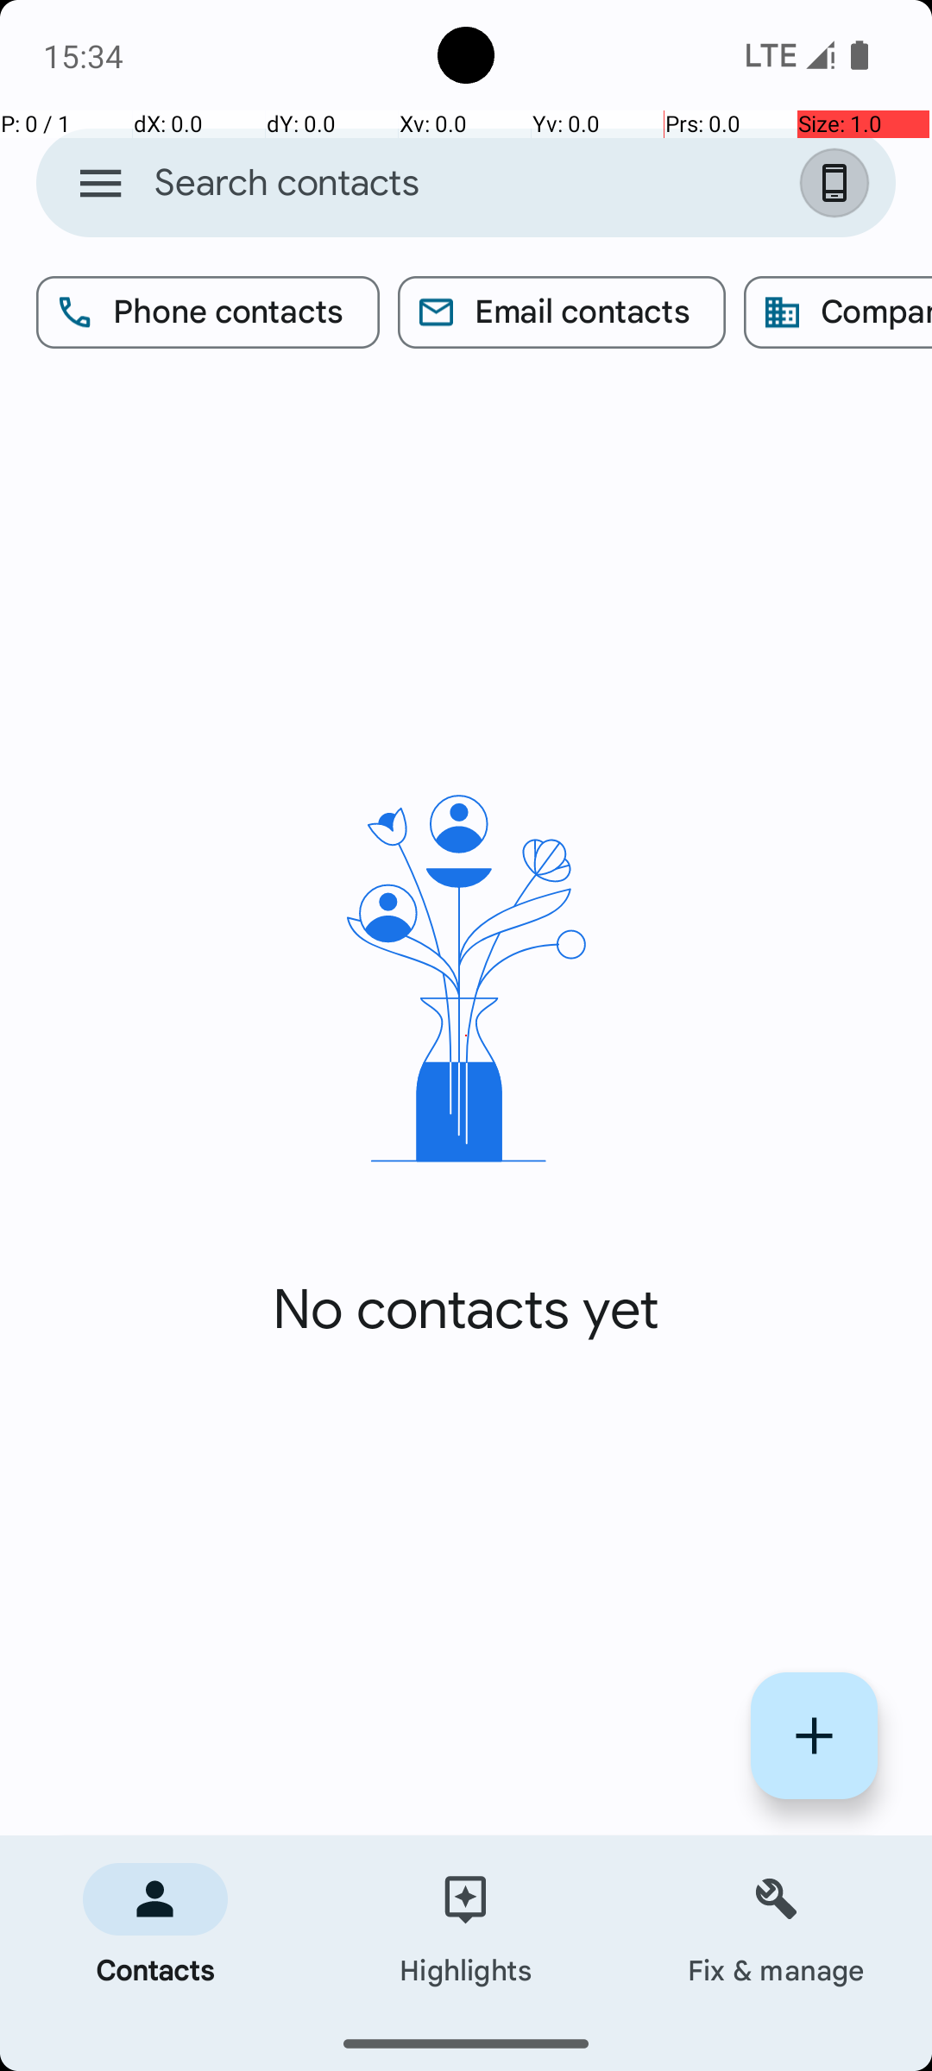  Describe the element at coordinates (100, 183) in the screenshot. I see `Open navigation drawer` at that location.